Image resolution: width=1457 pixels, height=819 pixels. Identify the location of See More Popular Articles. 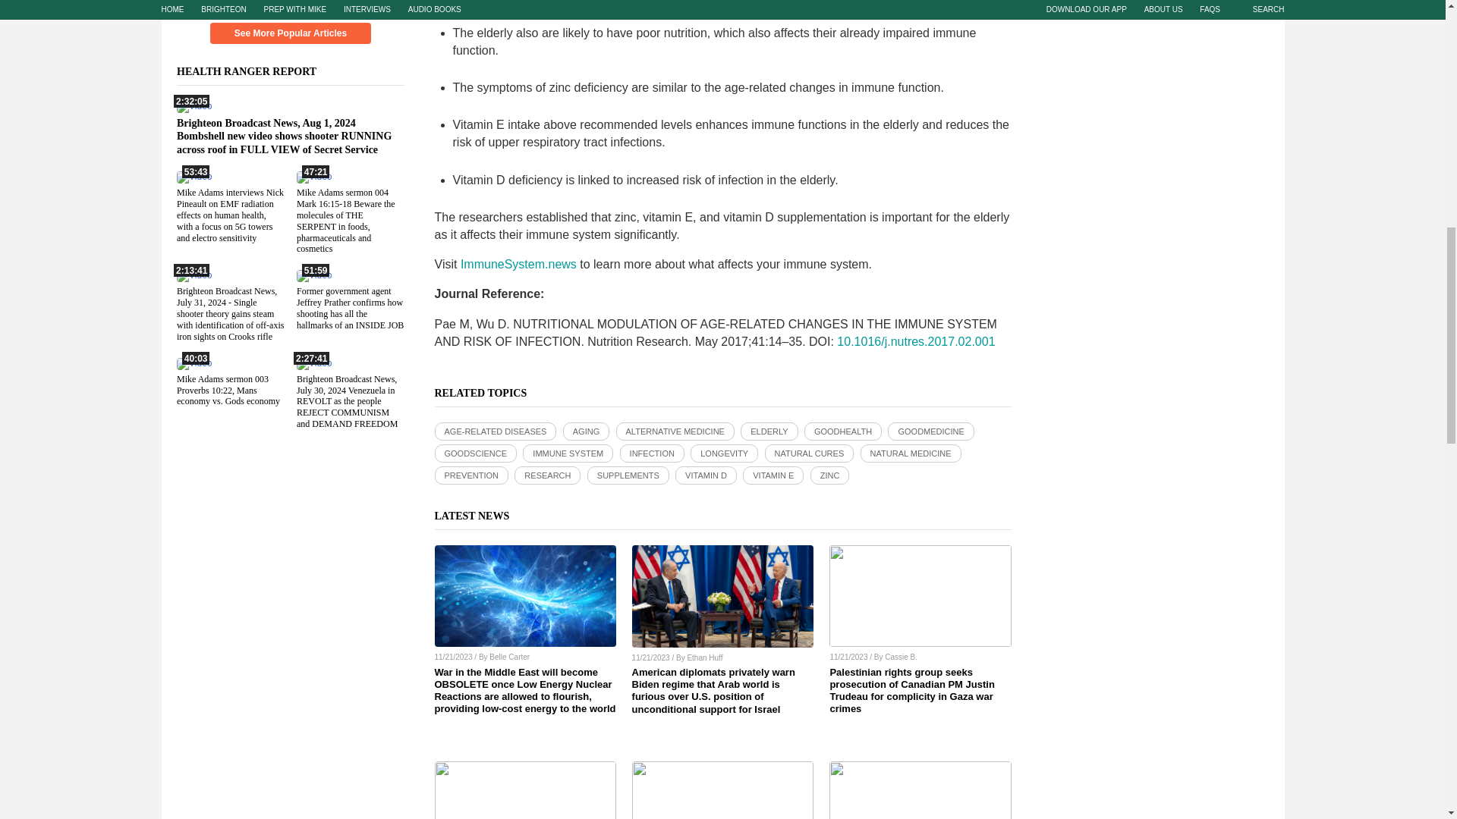
(290, 33).